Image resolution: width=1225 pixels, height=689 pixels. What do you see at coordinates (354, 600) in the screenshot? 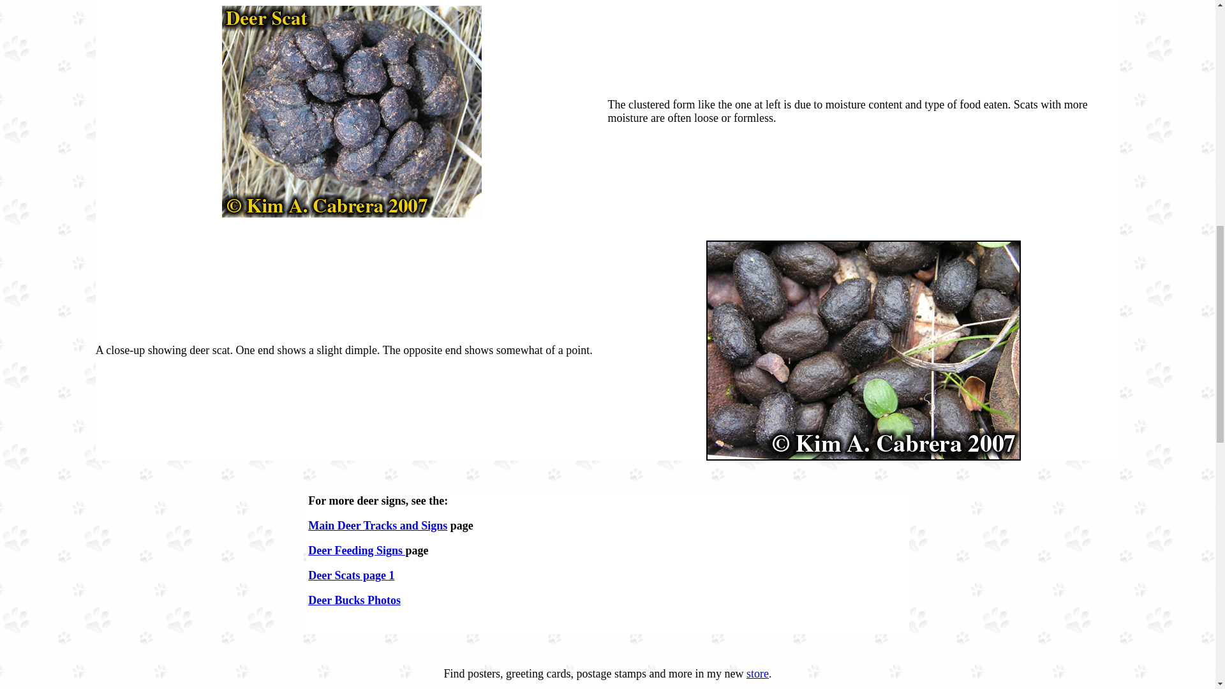
I see `Deer Bucks Photos` at bounding box center [354, 600].